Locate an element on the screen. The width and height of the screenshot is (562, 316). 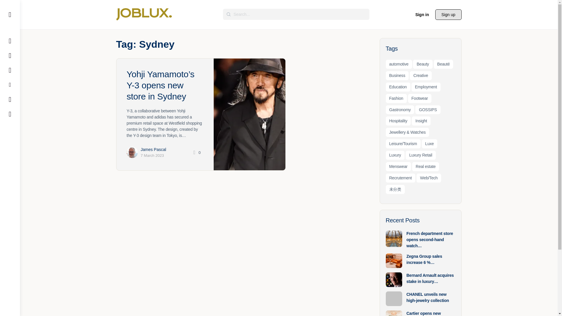
0 is located at coordinates (196, 153).